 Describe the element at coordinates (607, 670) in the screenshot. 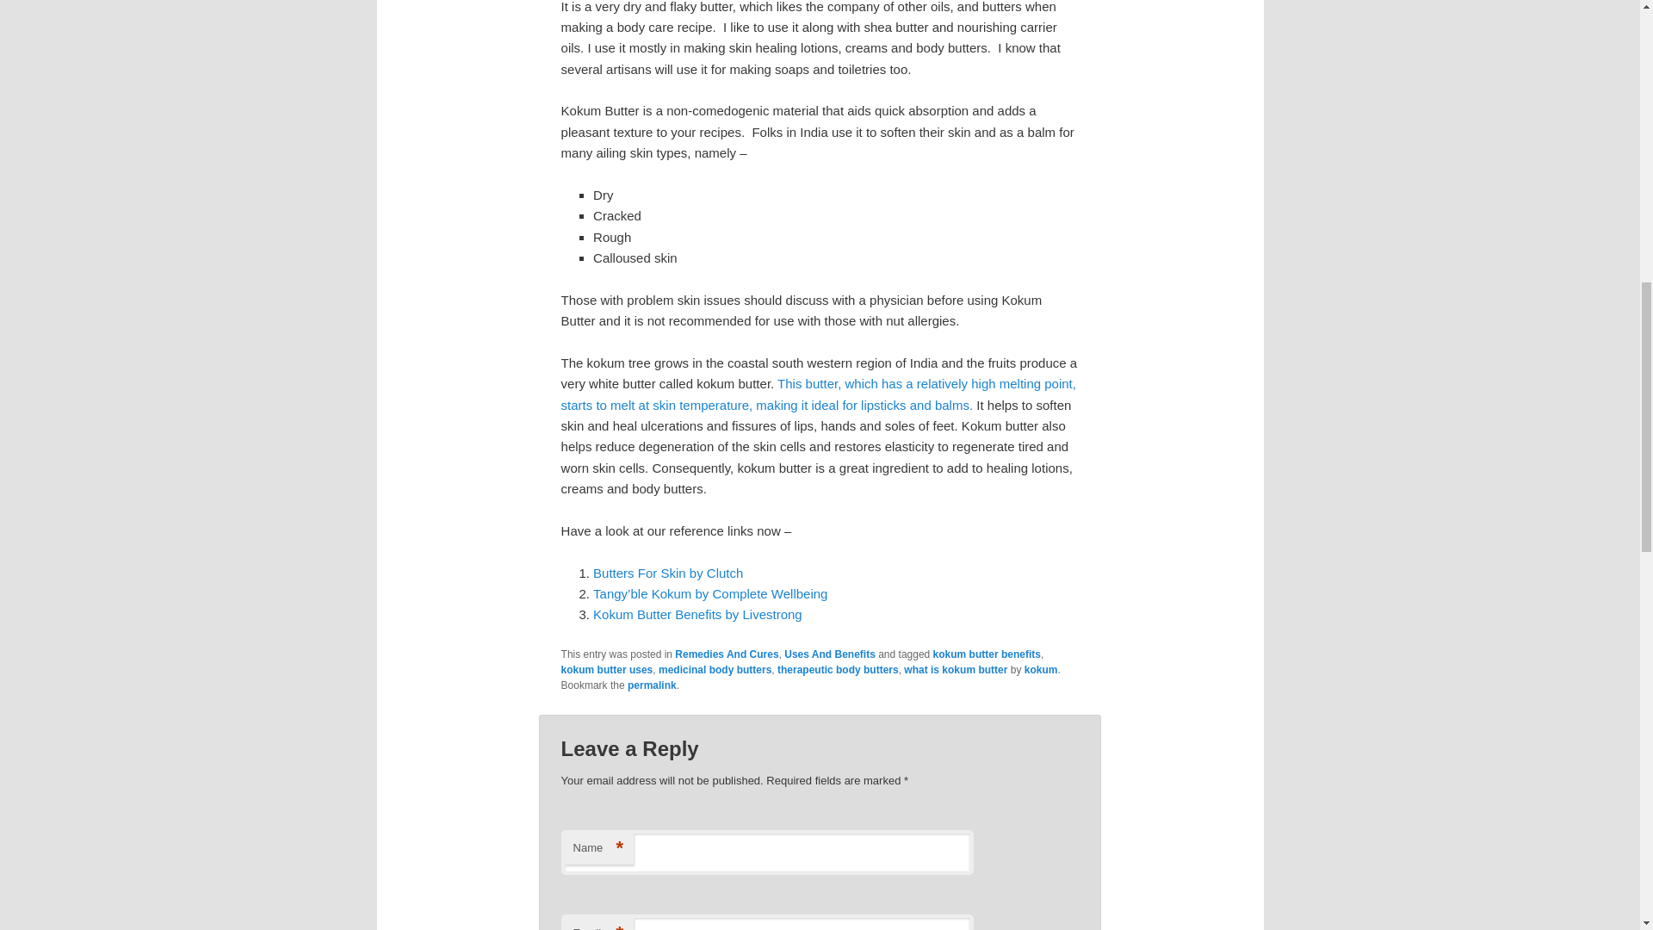

I see `kokum butter uses` at that location.